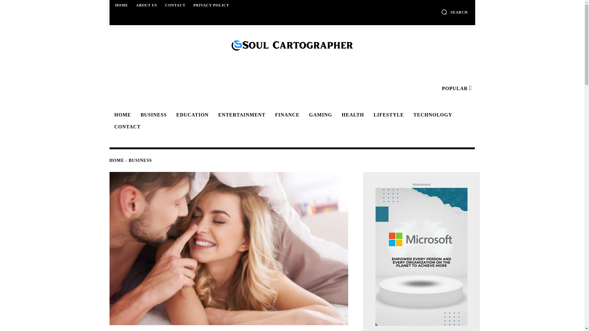 The image size is (589, 331). I want to click on CONTACT, so click(126, 127).